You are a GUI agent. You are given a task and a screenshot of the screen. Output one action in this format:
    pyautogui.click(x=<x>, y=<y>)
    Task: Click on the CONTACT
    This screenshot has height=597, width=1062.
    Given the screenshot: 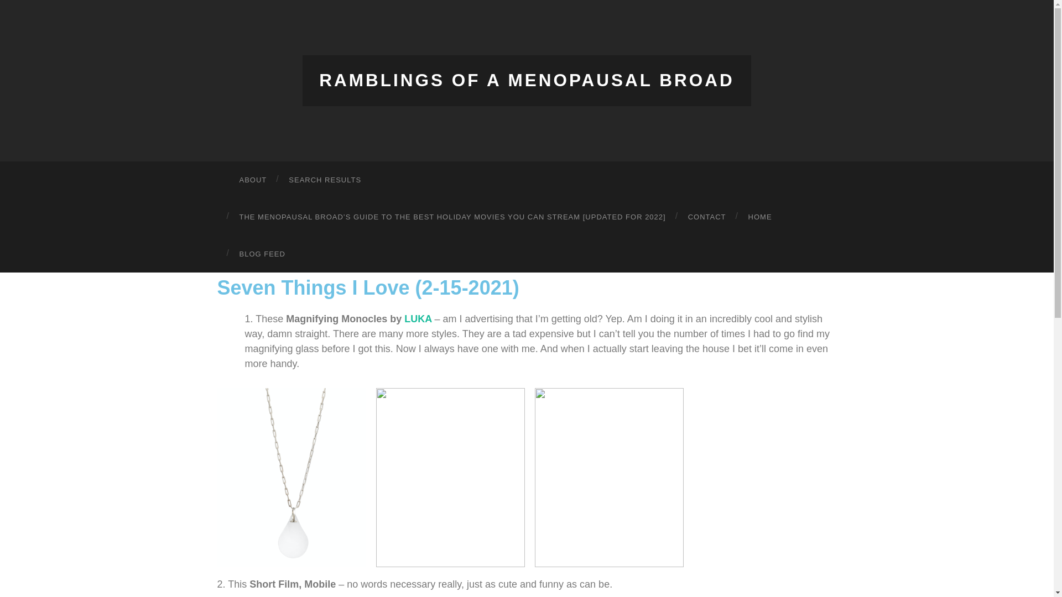 What is the action you would take?
    pyautogui.click(x=707, y=216)
    